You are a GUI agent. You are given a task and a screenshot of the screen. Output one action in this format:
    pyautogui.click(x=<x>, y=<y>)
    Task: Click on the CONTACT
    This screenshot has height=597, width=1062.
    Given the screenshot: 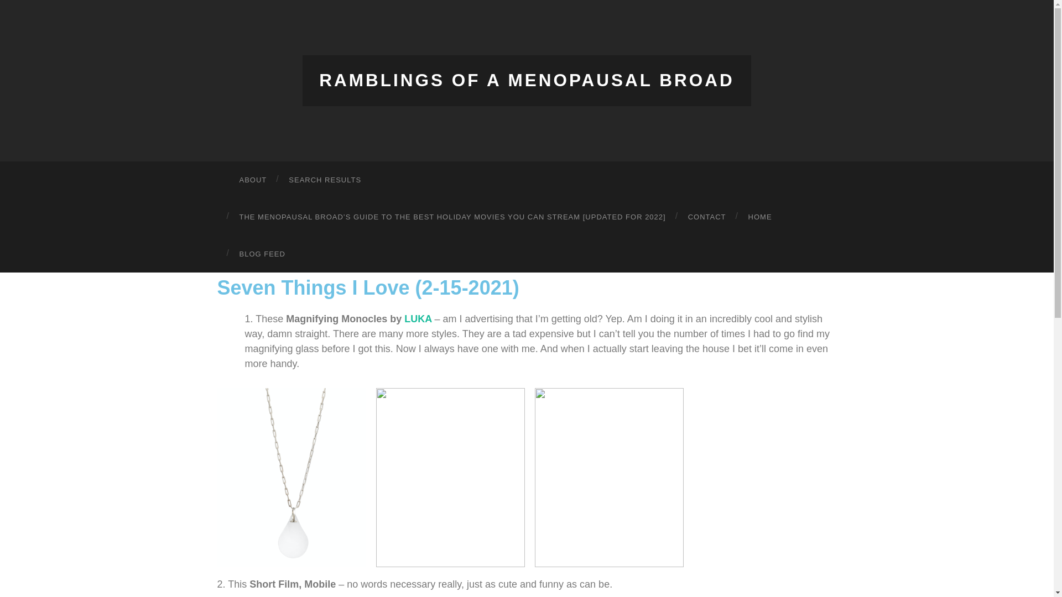 What is the action you would take?
    pyautogui.click(x=707, y=216)
    